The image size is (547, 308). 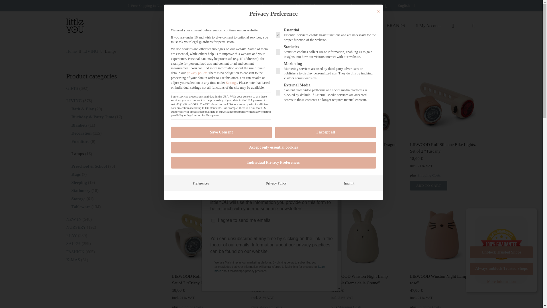 I want to click on Instagram, so click(x=386, y=6).